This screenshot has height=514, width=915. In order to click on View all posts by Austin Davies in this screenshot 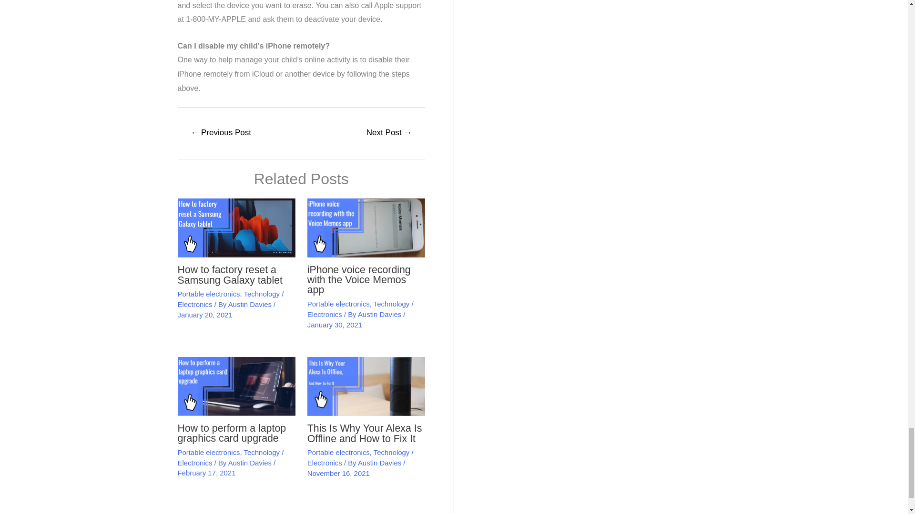, I will do `click(380, 463)`.